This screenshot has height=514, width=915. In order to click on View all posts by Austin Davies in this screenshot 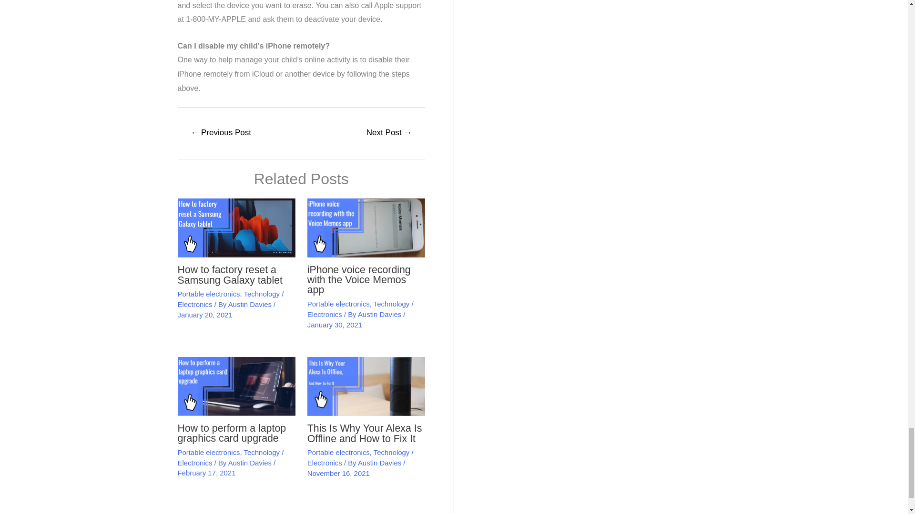, I will do `click(380, 463)`.